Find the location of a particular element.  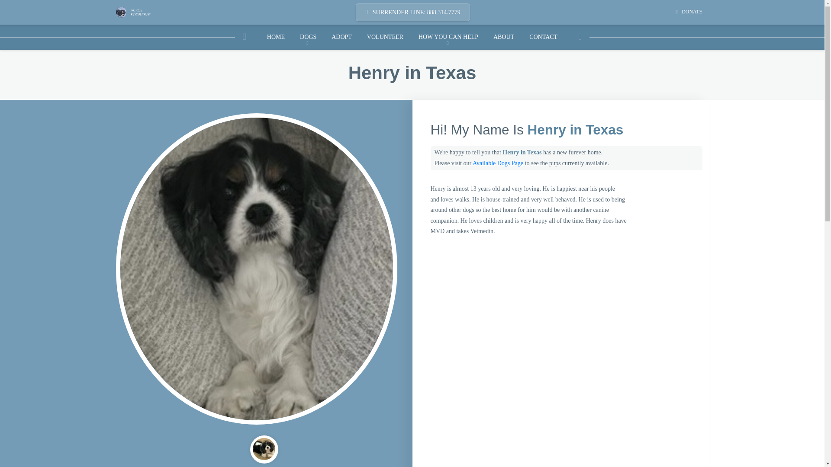

 SURRENDER LINE is located at coordinates (412, 12).